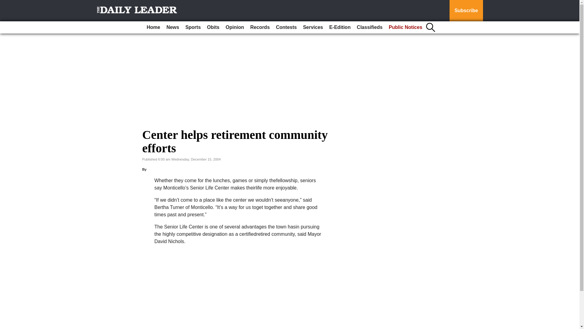  I want to click on E-Edition, so click(339, 27).